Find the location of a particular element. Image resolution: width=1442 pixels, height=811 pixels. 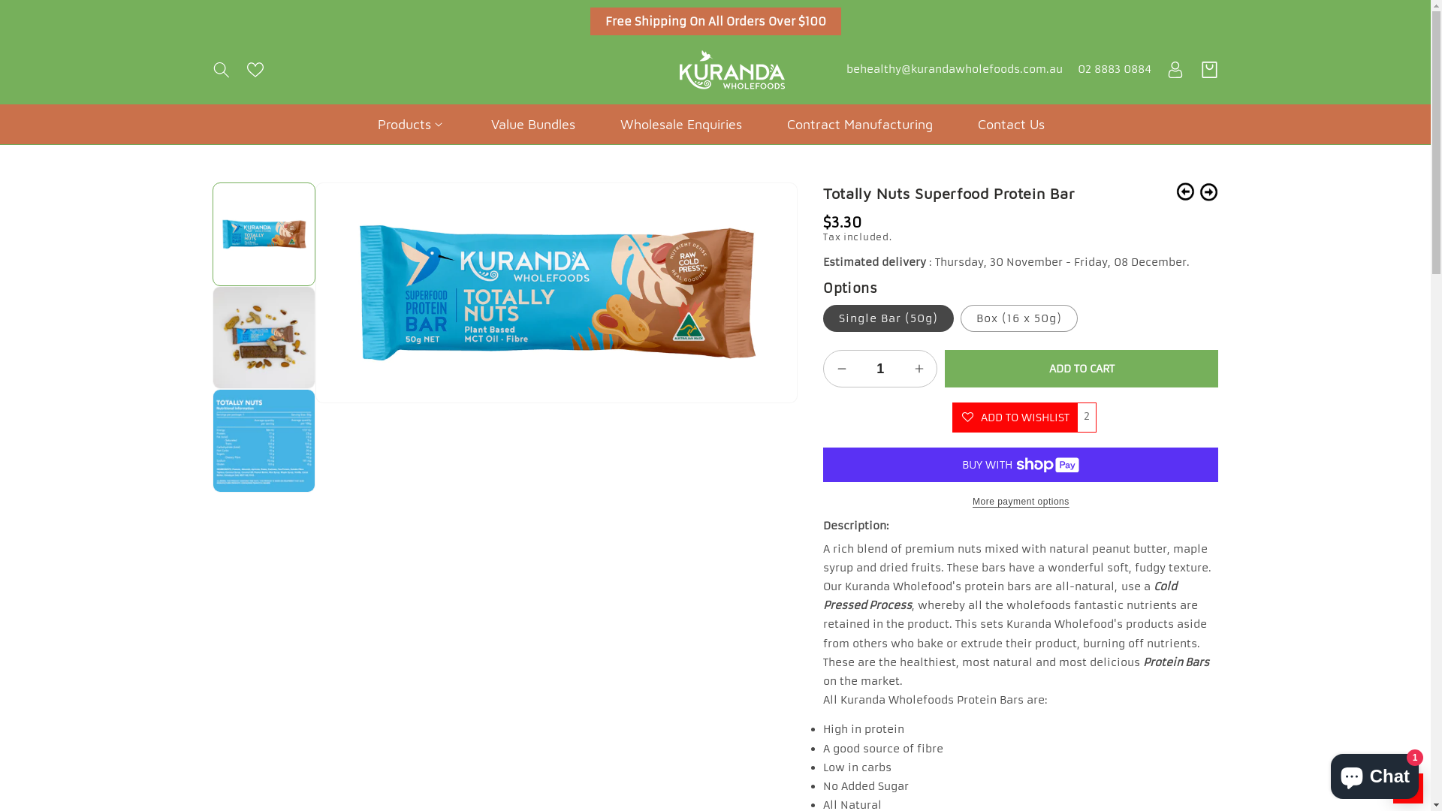

Shopify online store chat is located at coordinates (1374, 773).